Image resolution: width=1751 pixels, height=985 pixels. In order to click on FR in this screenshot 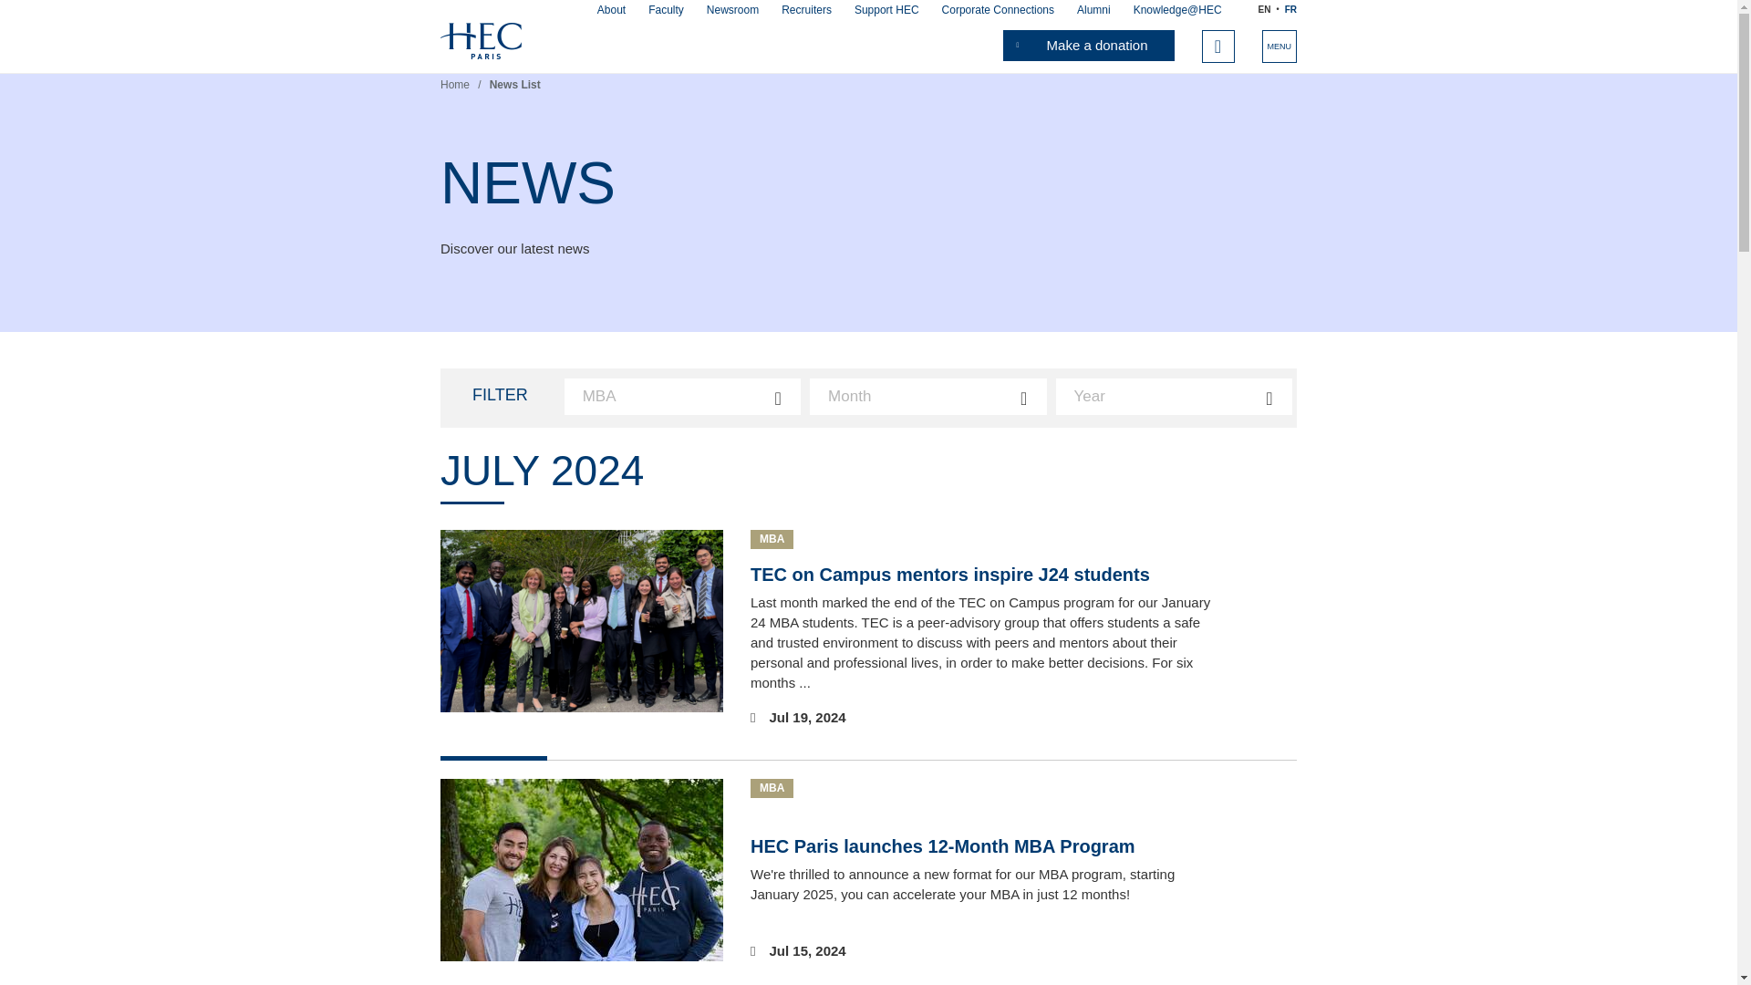, I will do `click(1291, 9)`.